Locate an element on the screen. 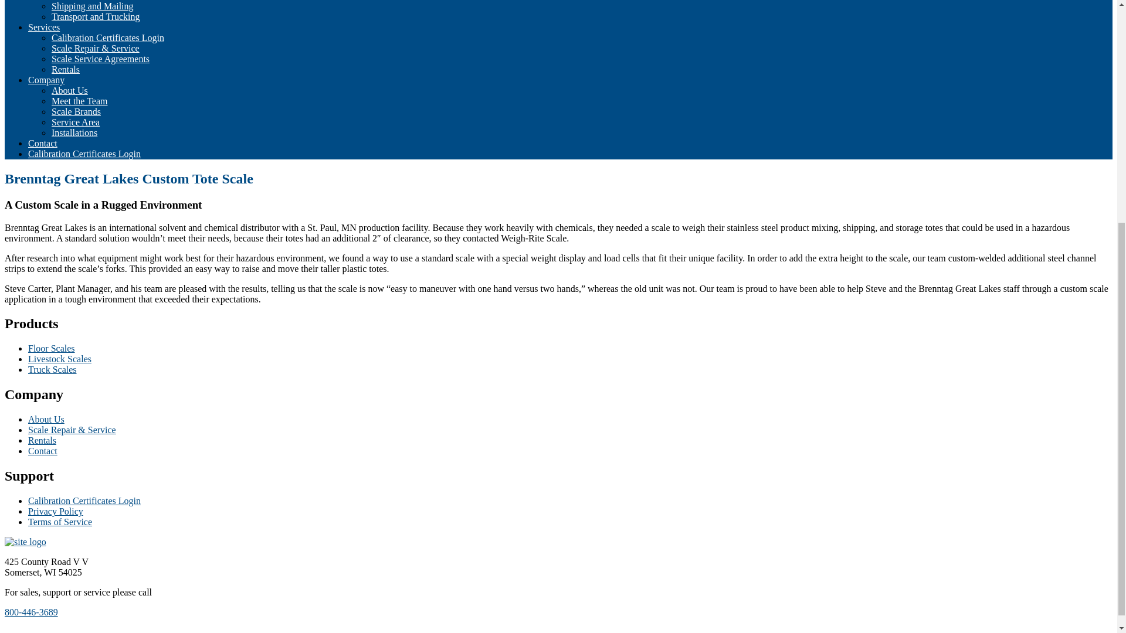 This screenshot has width=1126, height=633. Rentals is located at coordinates (66, 69).